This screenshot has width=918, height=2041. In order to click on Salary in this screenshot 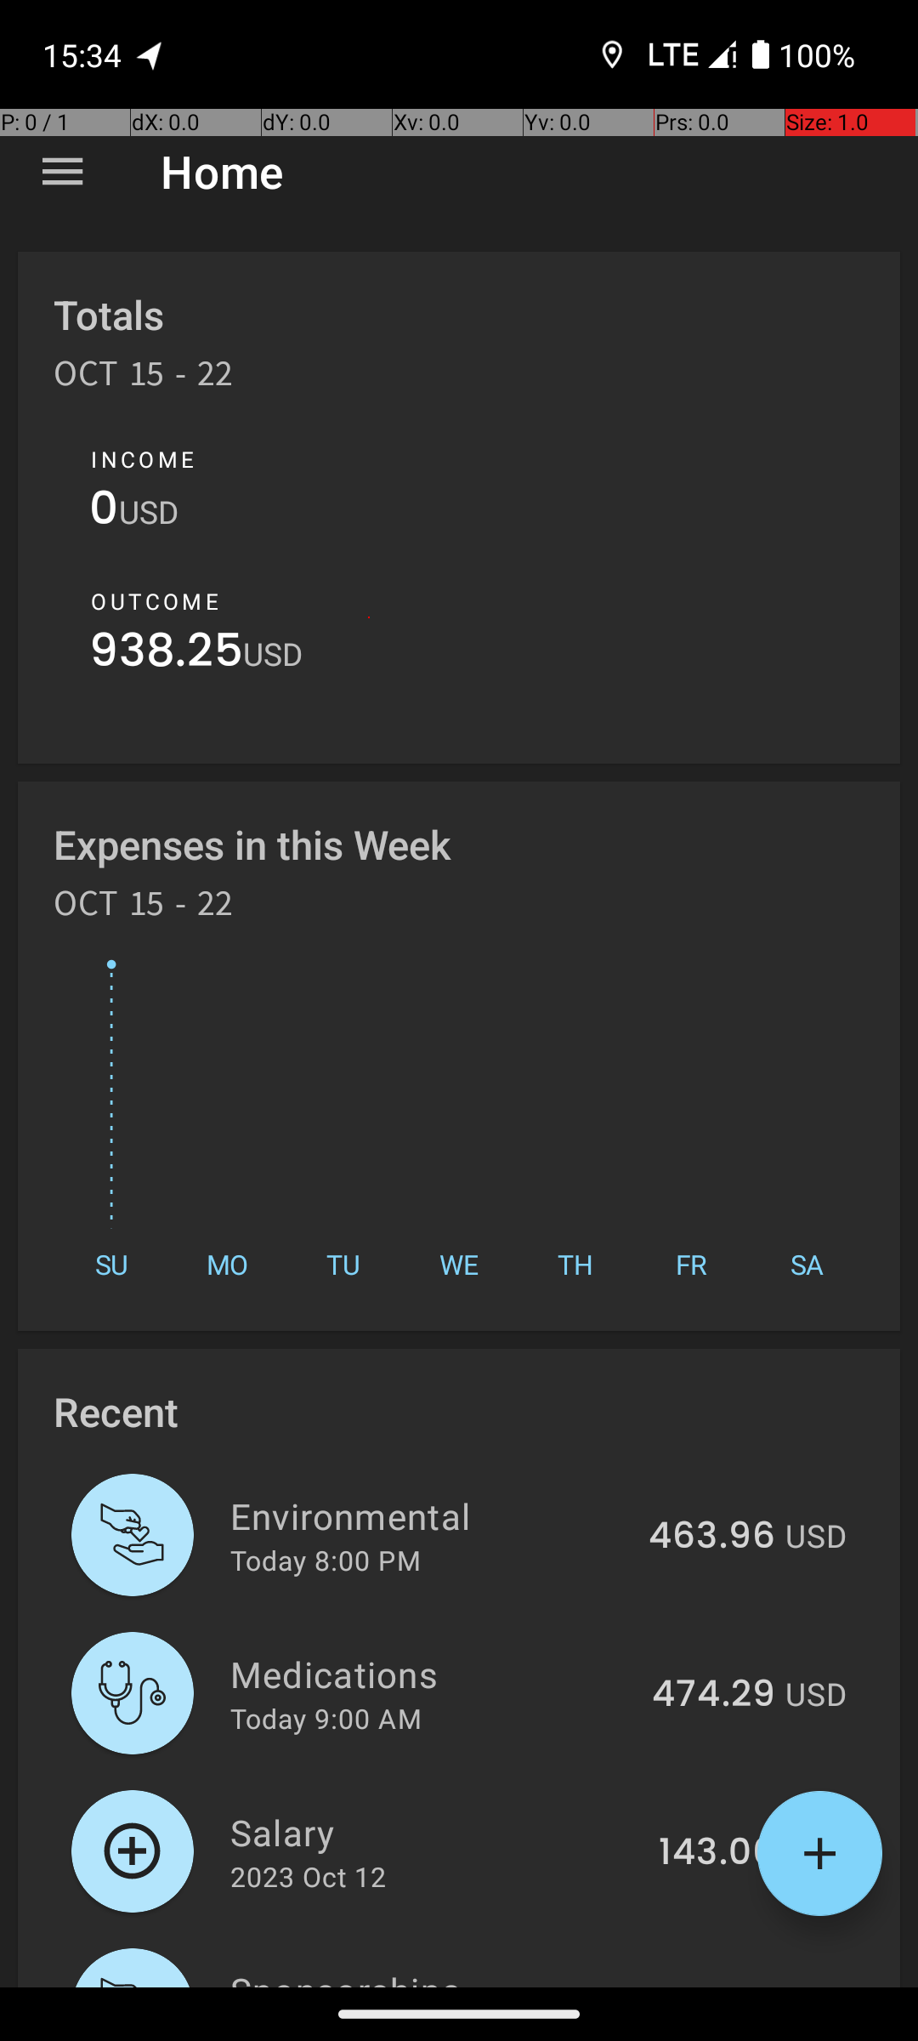, I will do `click(435, 1832)`.